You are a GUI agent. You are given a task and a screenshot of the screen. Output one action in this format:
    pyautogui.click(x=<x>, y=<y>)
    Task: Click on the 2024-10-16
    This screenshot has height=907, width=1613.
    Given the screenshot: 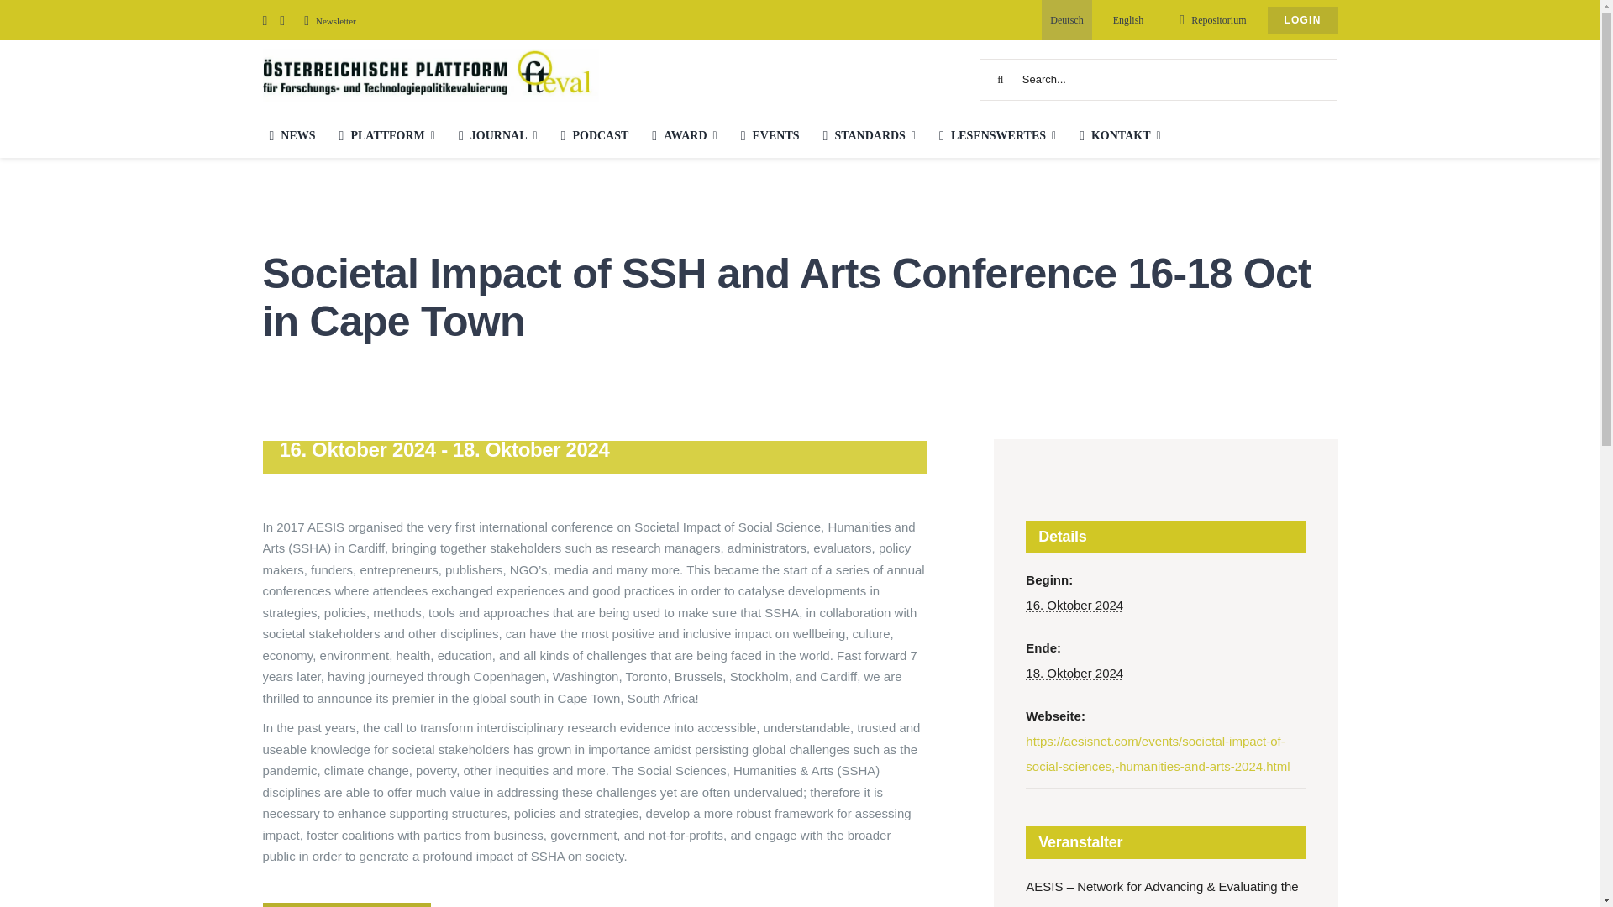 What is the action you would take?
    pyautogui.click(x=1074, y=605)
    